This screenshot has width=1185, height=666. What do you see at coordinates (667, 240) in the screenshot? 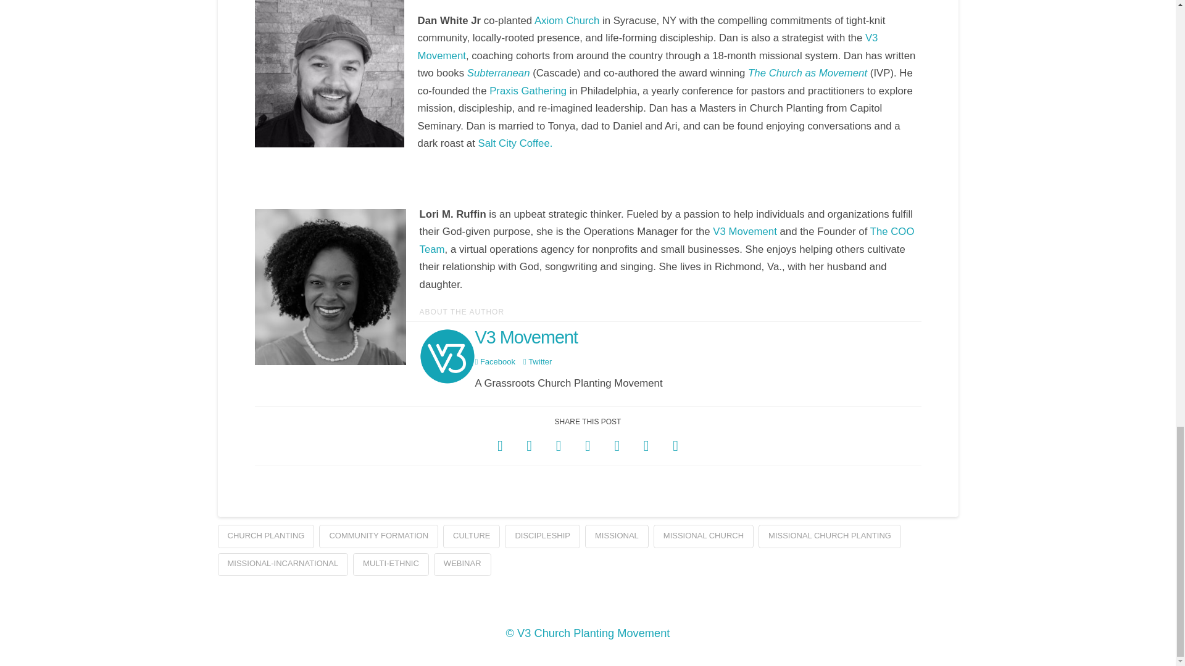
I see `The COO Team` at bounding box center [667, 240].